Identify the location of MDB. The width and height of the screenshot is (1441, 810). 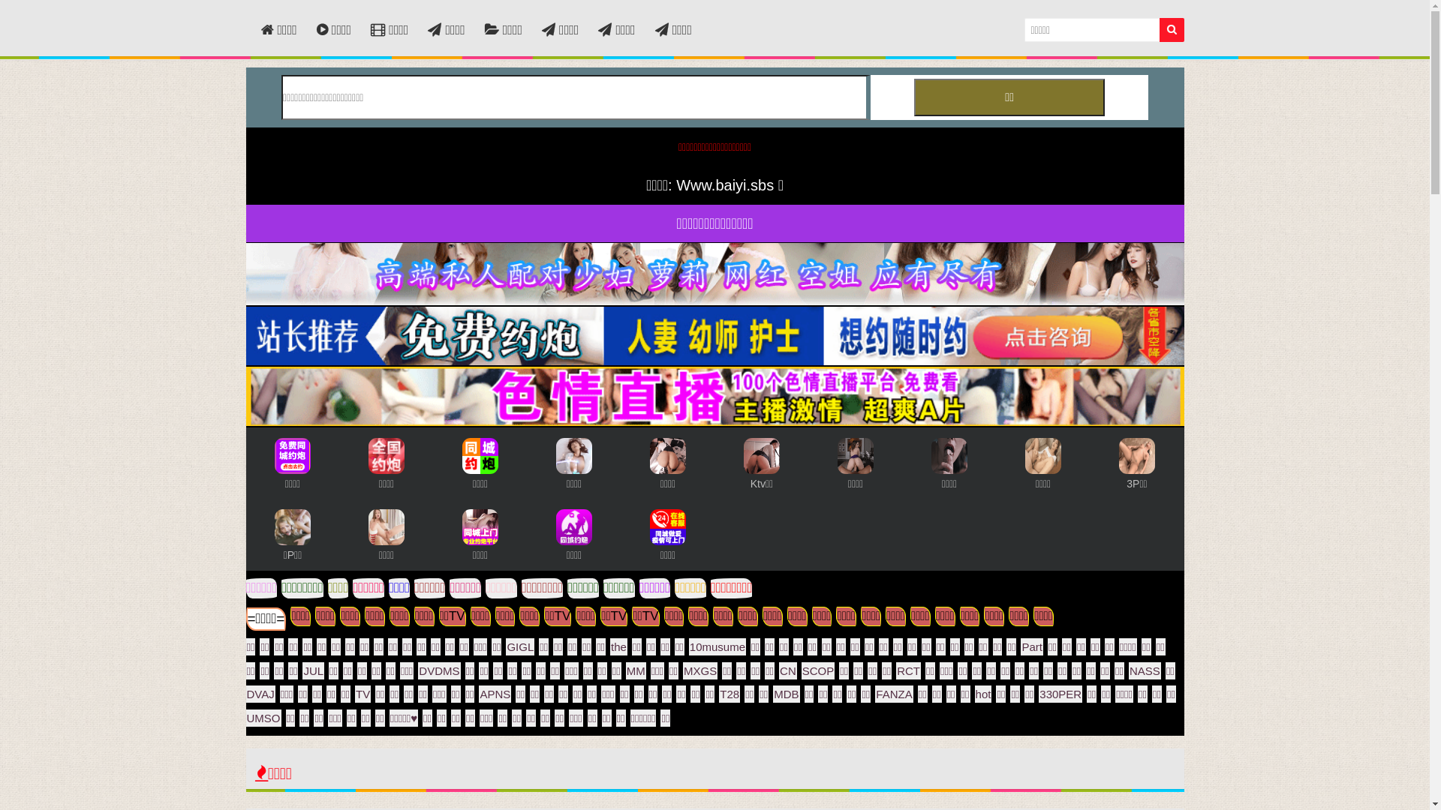
(788, 692).